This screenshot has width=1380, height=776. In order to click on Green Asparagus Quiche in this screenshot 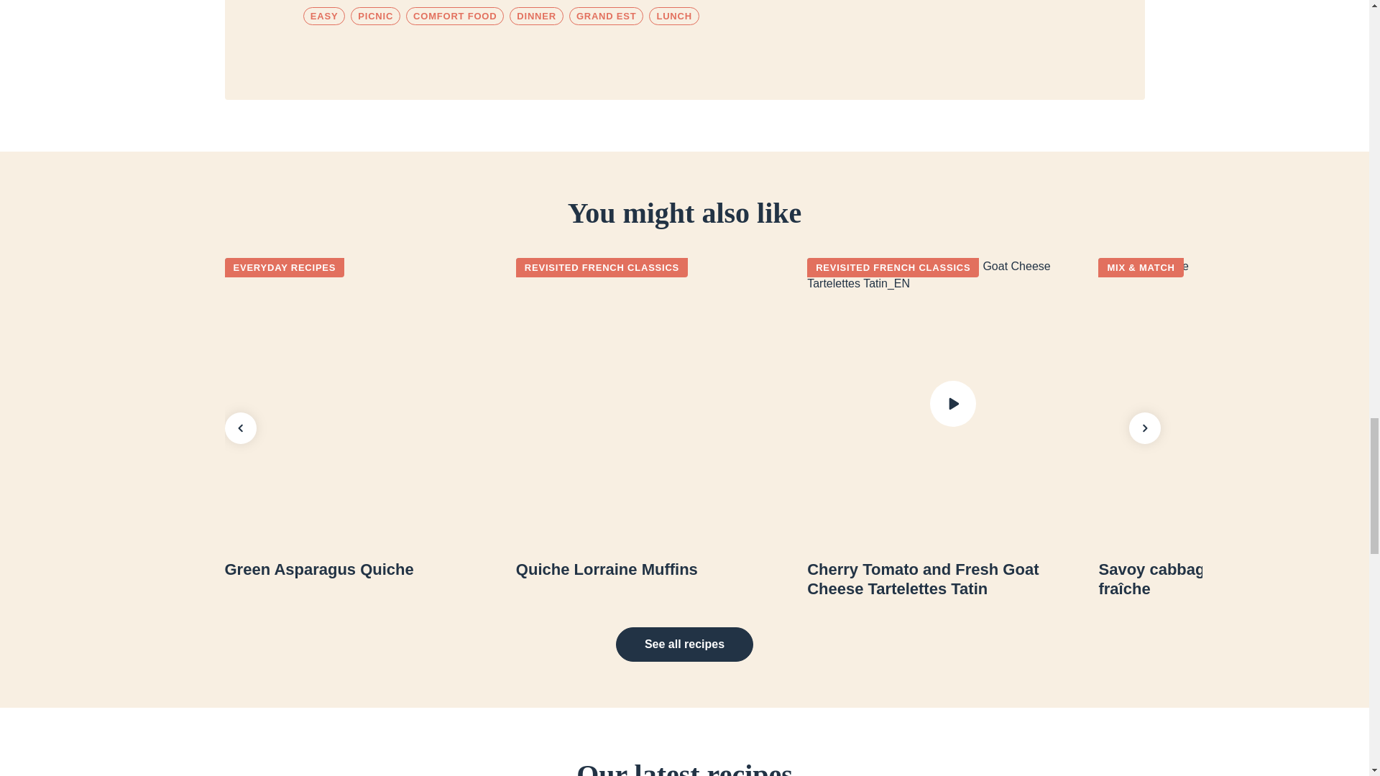, I will do `click(369, 569)`.